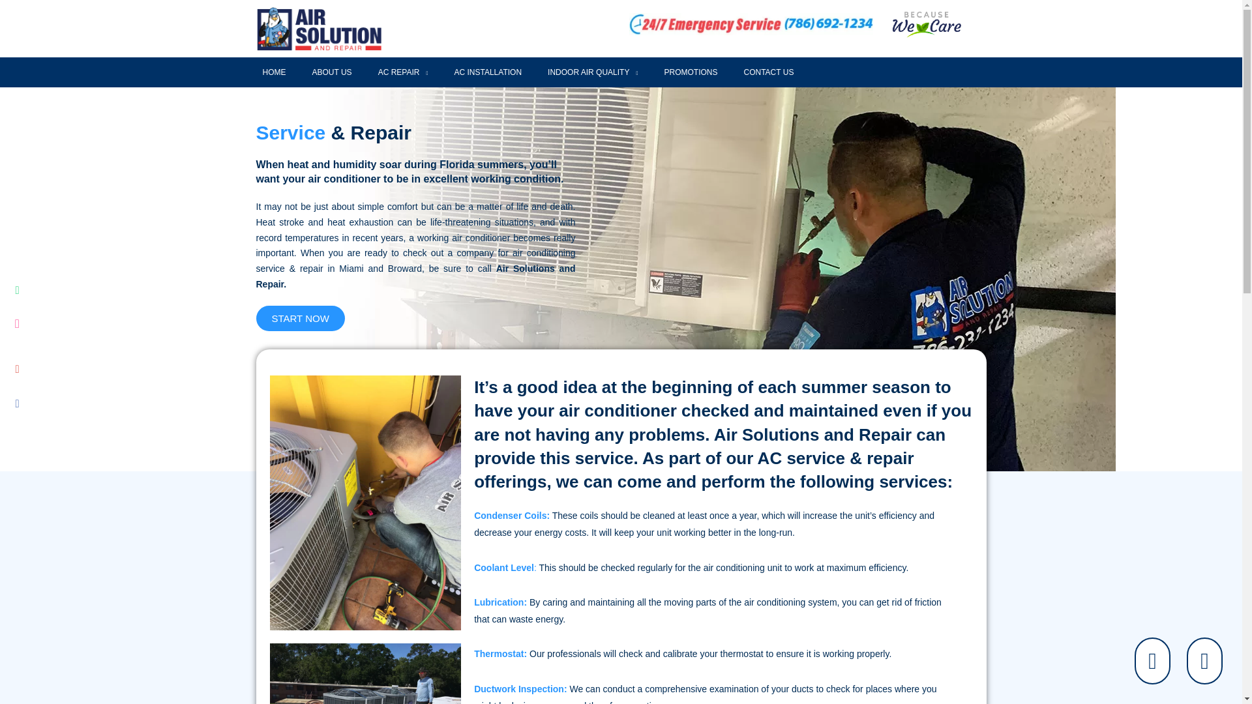 This screenshot has width=1252, height=704. What do you see at coordinates (487, 72) in the screenshot?
I see `AC INSTALLATION` at bounding box center [487, 72].